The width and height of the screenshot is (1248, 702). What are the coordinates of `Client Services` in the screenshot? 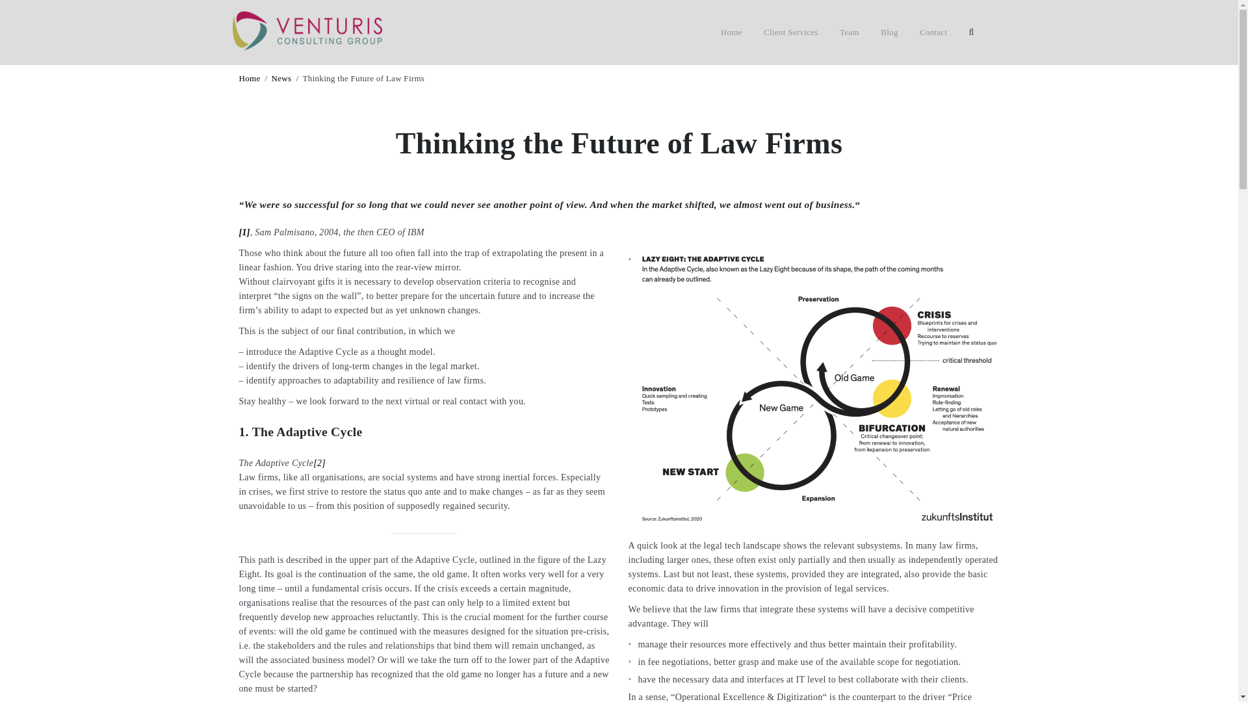 It's located at (791, 32).